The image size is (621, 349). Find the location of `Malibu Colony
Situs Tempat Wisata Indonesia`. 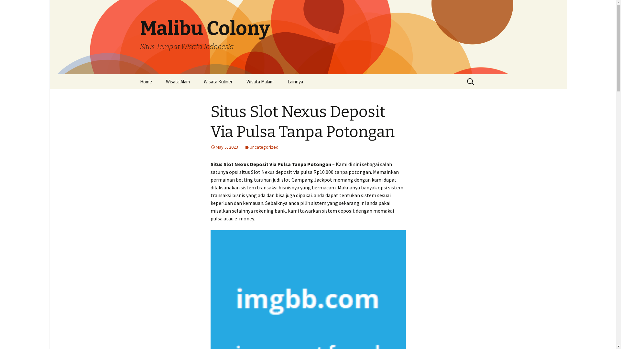

Malibu Colony
Situs Tempat Wisata Indonesia is located at coordinates (308, 37).